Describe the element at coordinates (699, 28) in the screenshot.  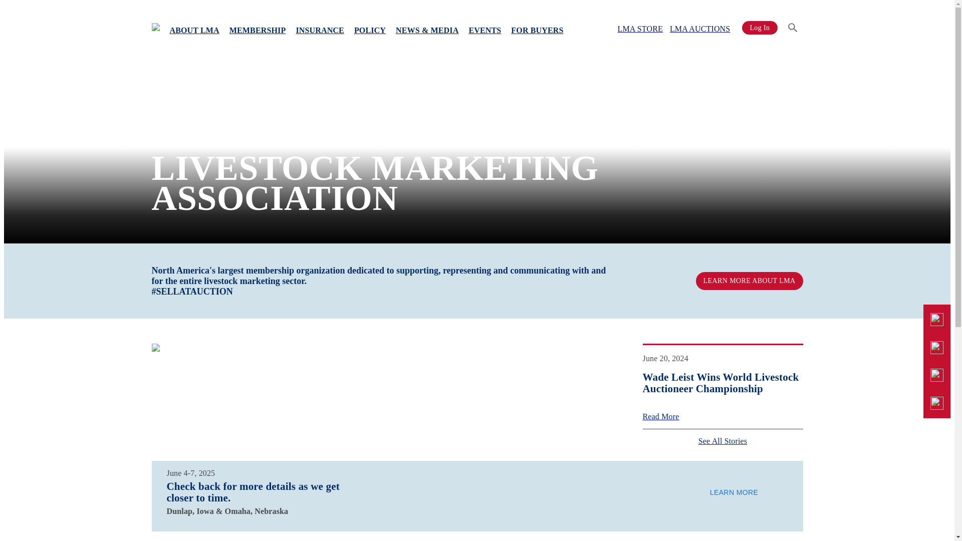
I see `LMA AUCTIONS` at that location.